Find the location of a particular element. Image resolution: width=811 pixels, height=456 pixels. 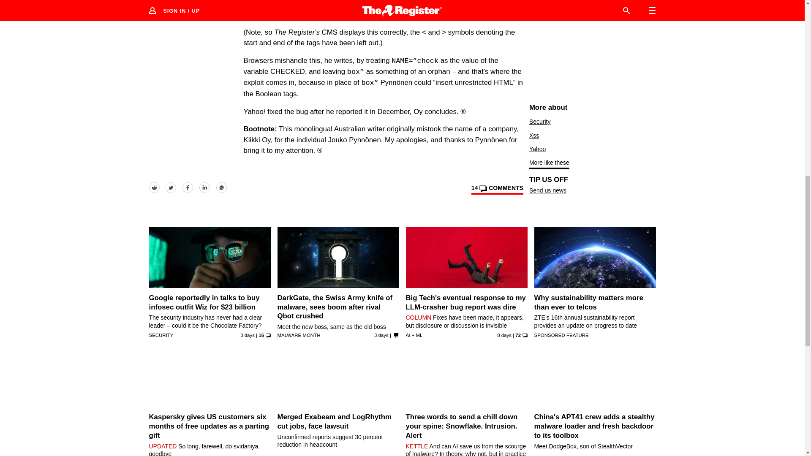

15 Jul 2024 4:39 is located at coordinates (247, 335).